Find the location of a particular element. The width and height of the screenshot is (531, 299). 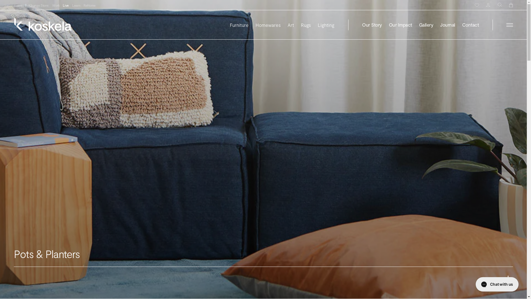

Gorgias live chat messenger is located at coordinates (497, 284).